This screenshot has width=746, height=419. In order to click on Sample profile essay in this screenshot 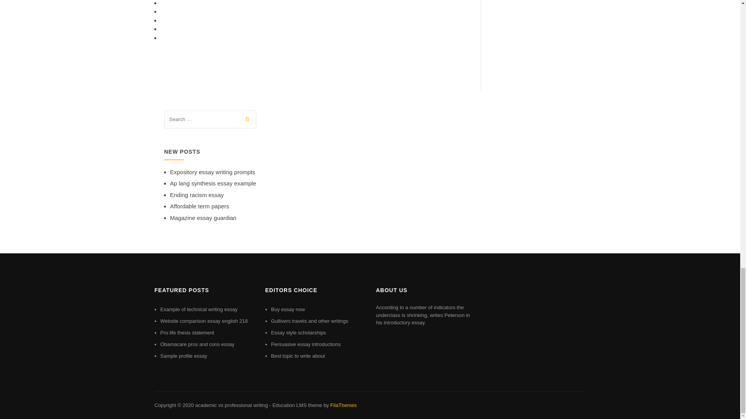, I will do `click(183, 356)`.